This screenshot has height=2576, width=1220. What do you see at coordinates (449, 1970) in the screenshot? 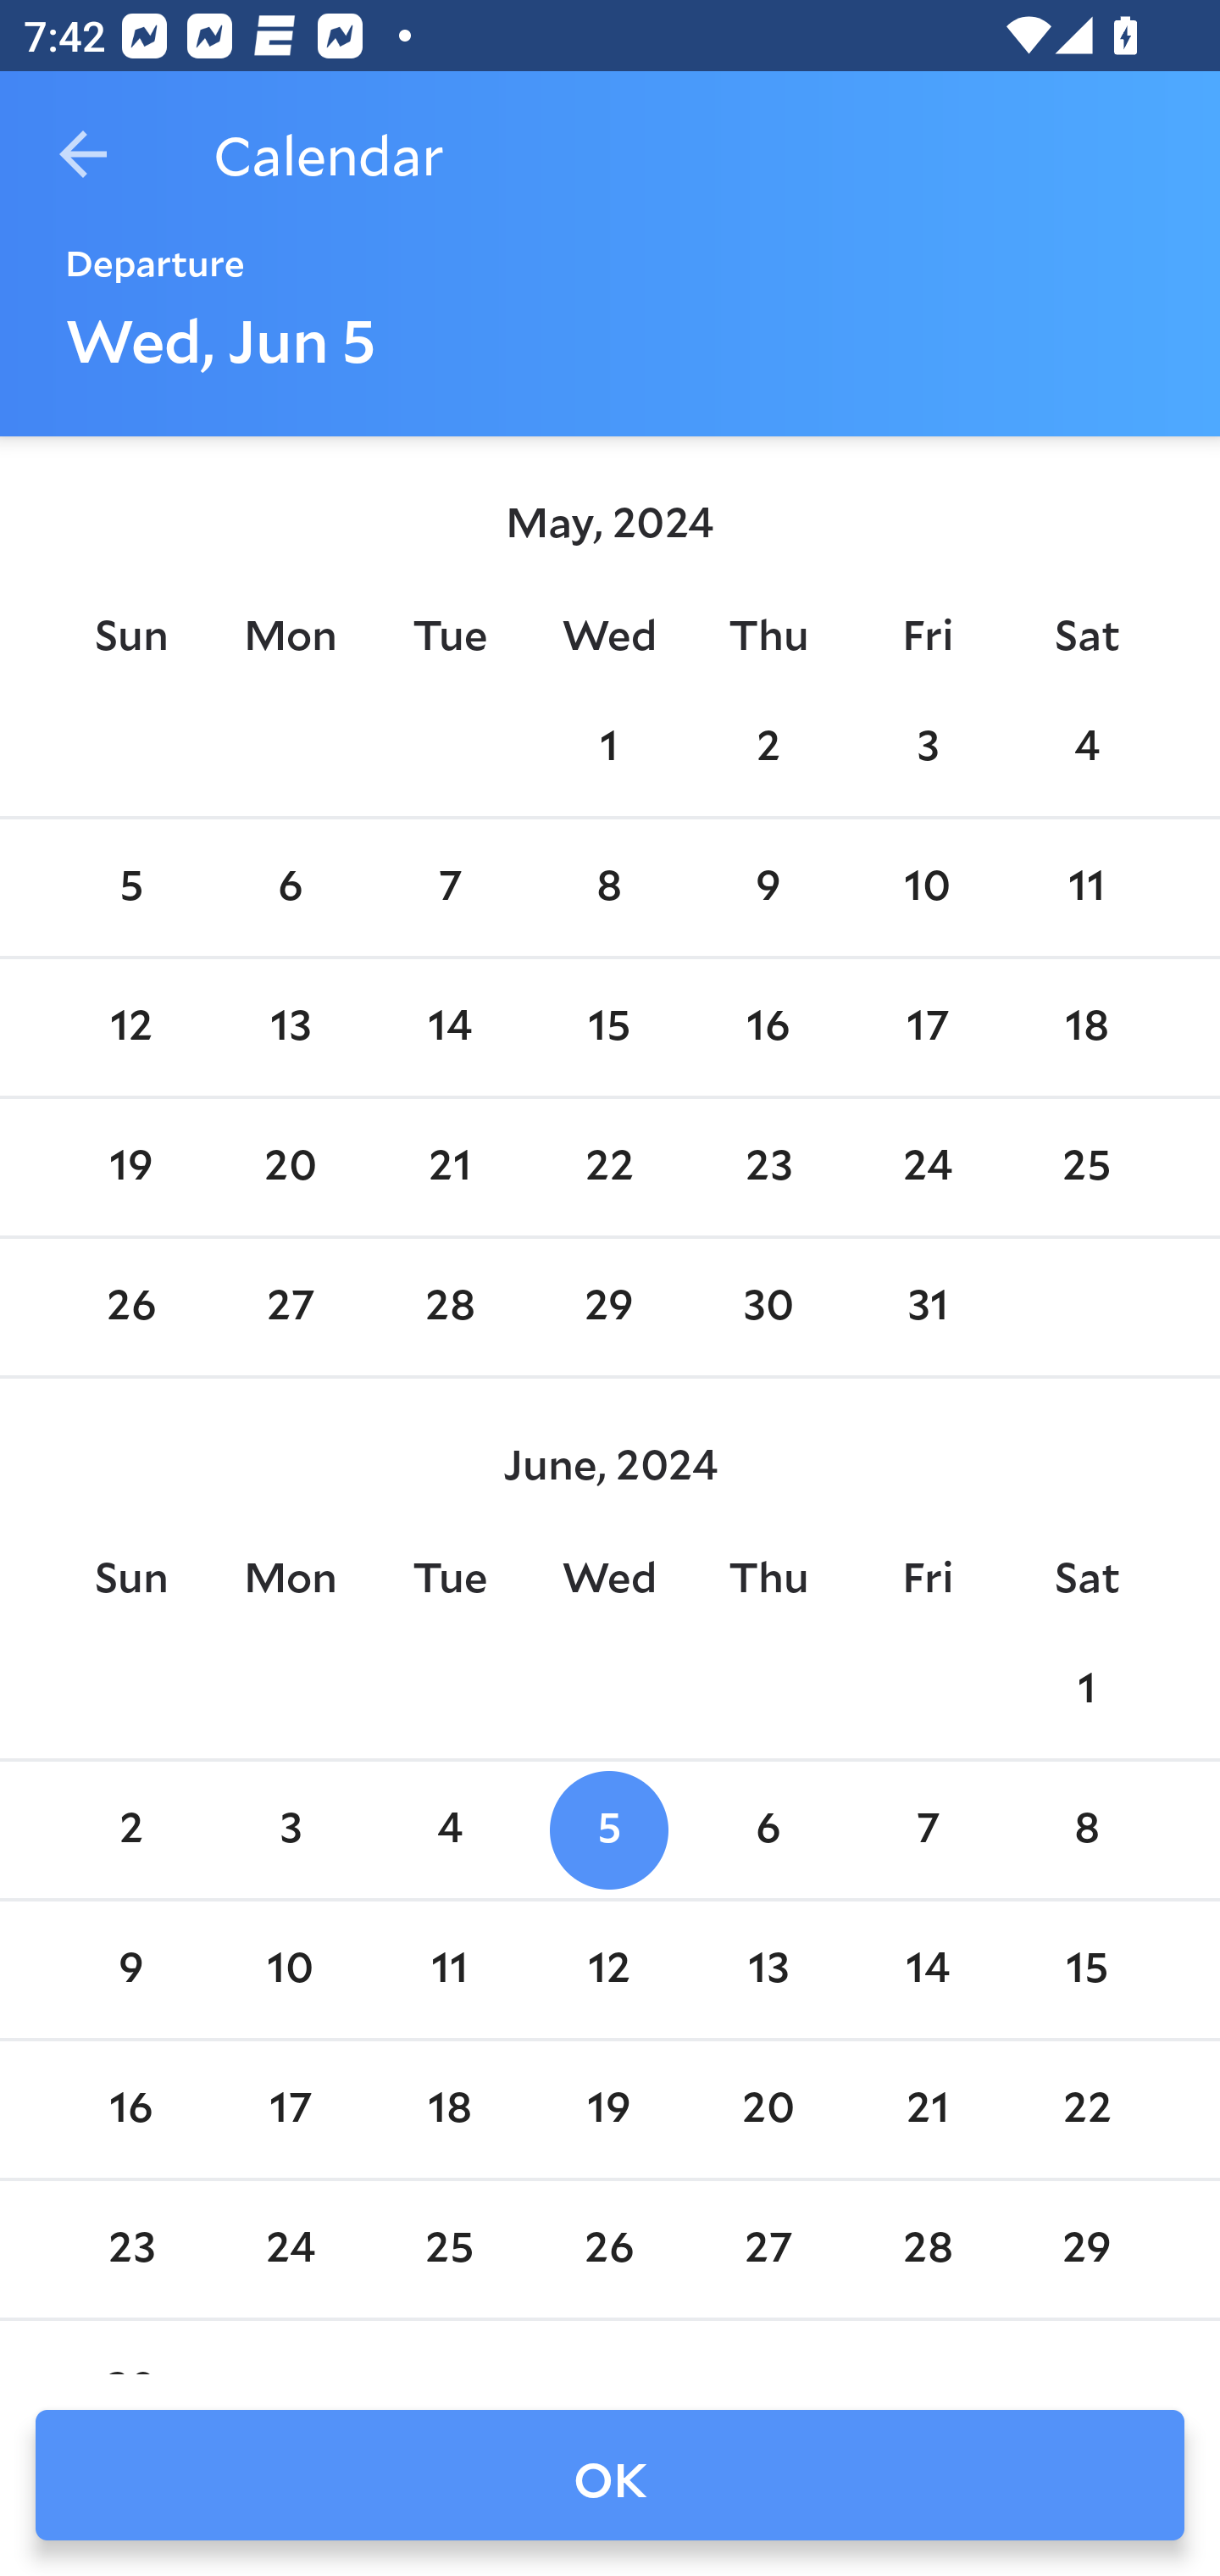
I see `11` at bounding box center [449, 1970].